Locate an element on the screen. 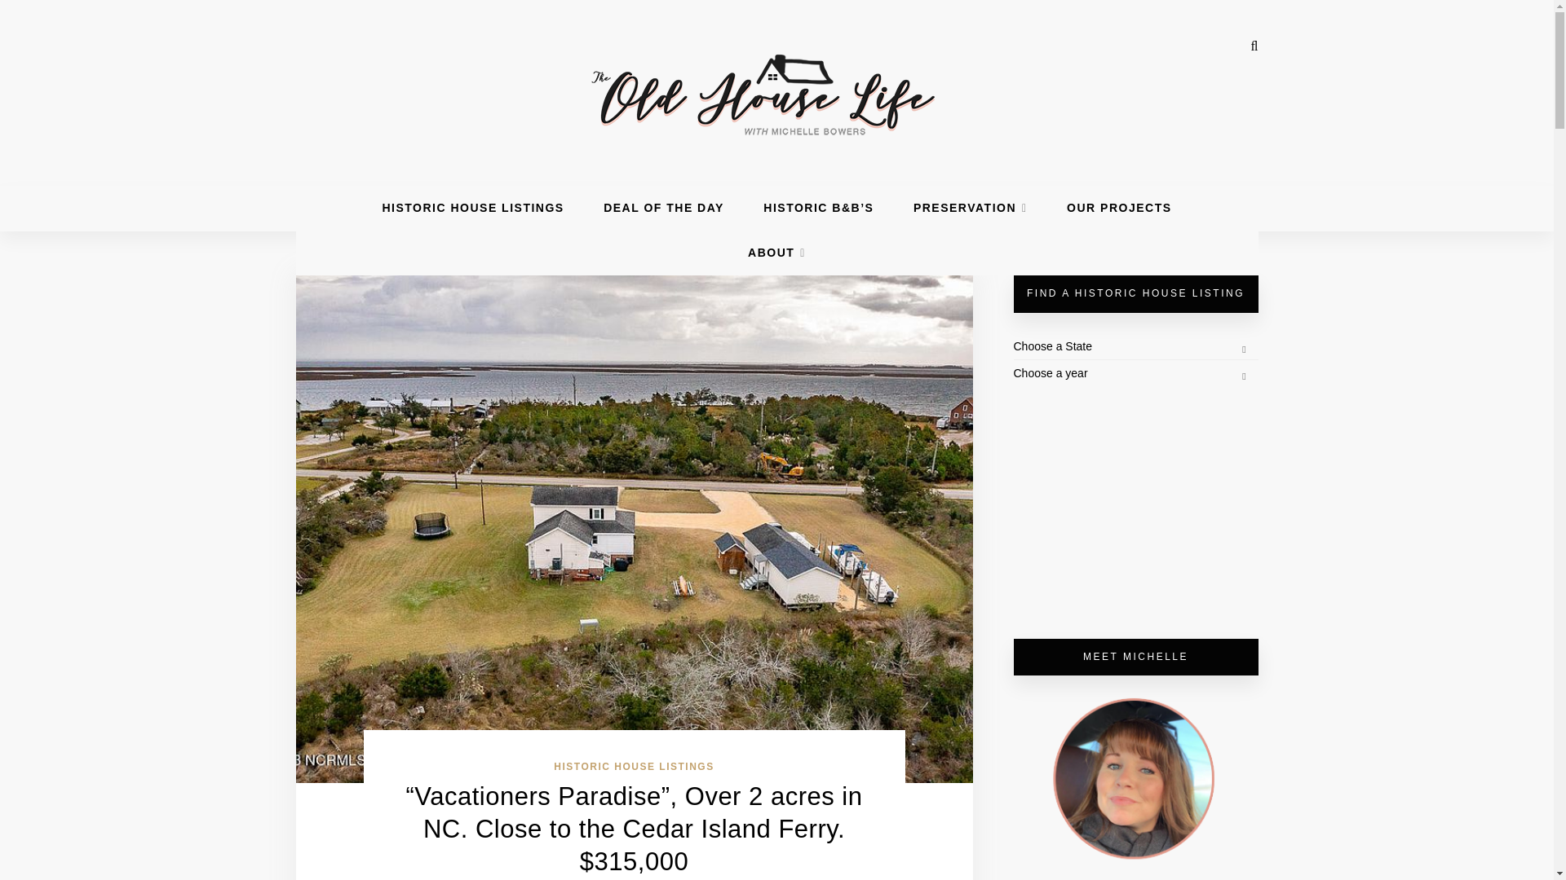 The height and width of the screenshot is (880, 1566). ABOUT is located at coordinates (776, 253).